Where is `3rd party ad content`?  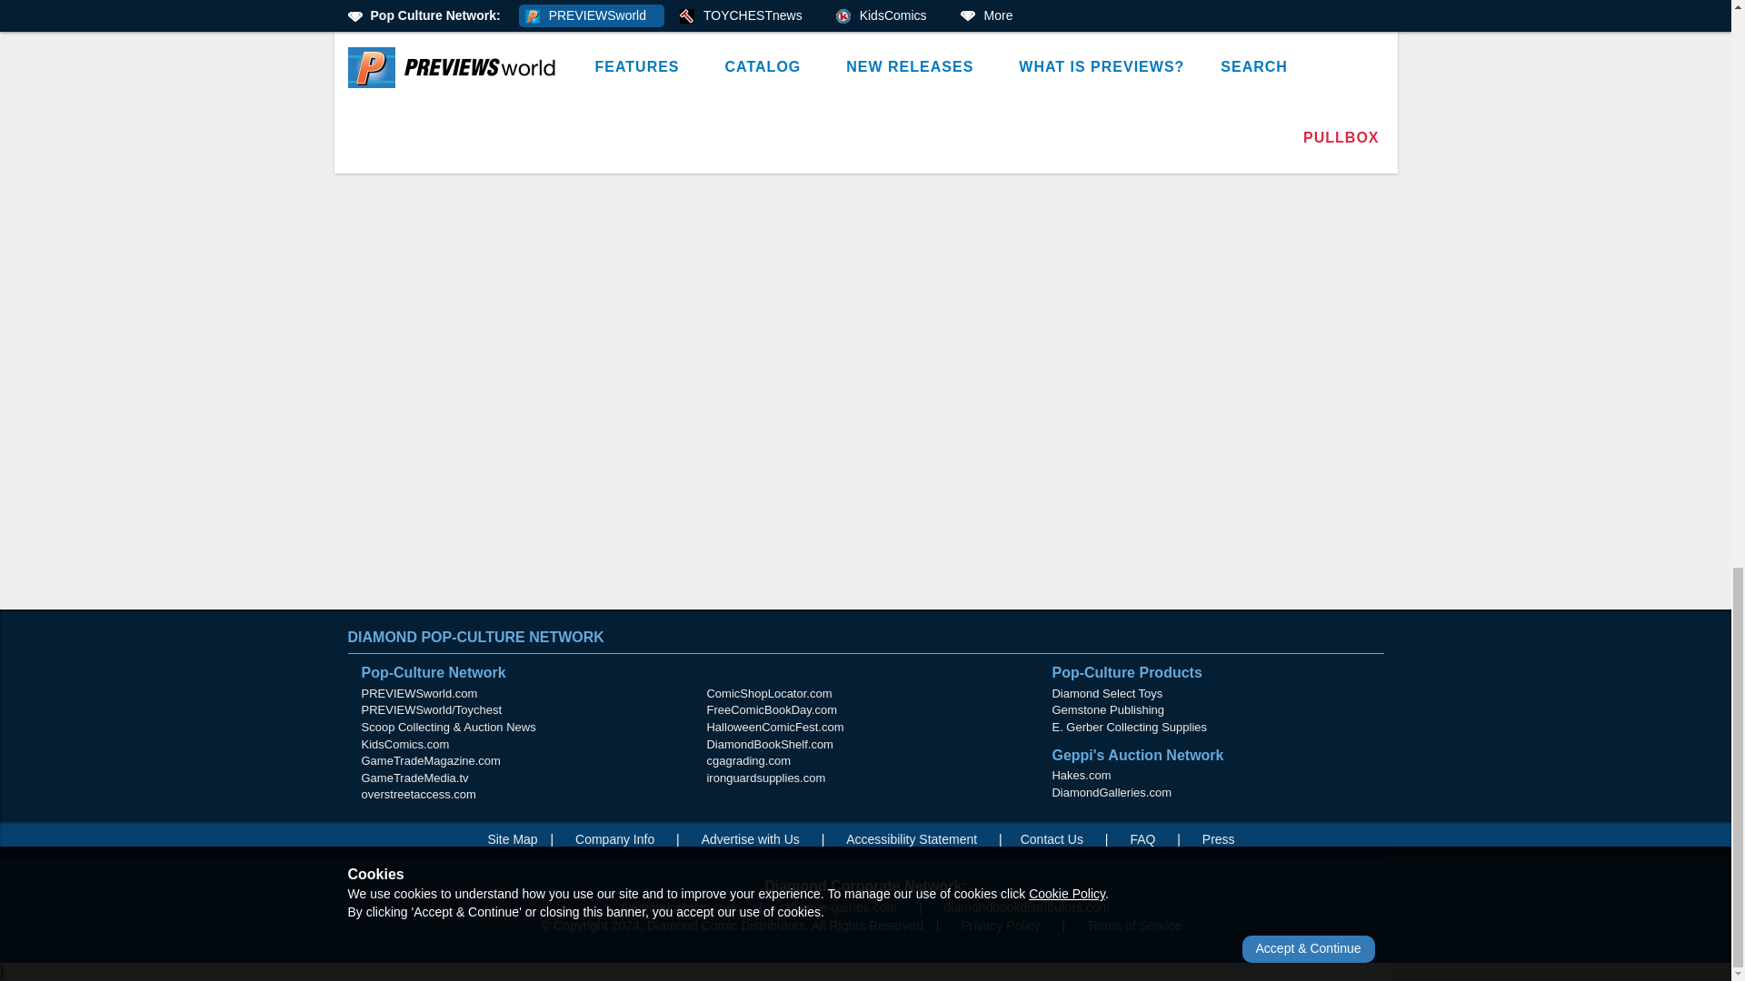
3rd party ad content is located at coordinates (866, 514).